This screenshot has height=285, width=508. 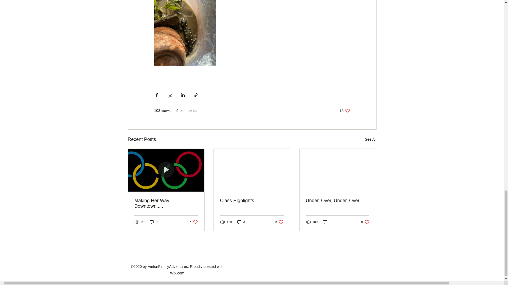 What do you see at coordinates (365, 222) in the screenshot?
I see `1` at bounding box center [365, 222].